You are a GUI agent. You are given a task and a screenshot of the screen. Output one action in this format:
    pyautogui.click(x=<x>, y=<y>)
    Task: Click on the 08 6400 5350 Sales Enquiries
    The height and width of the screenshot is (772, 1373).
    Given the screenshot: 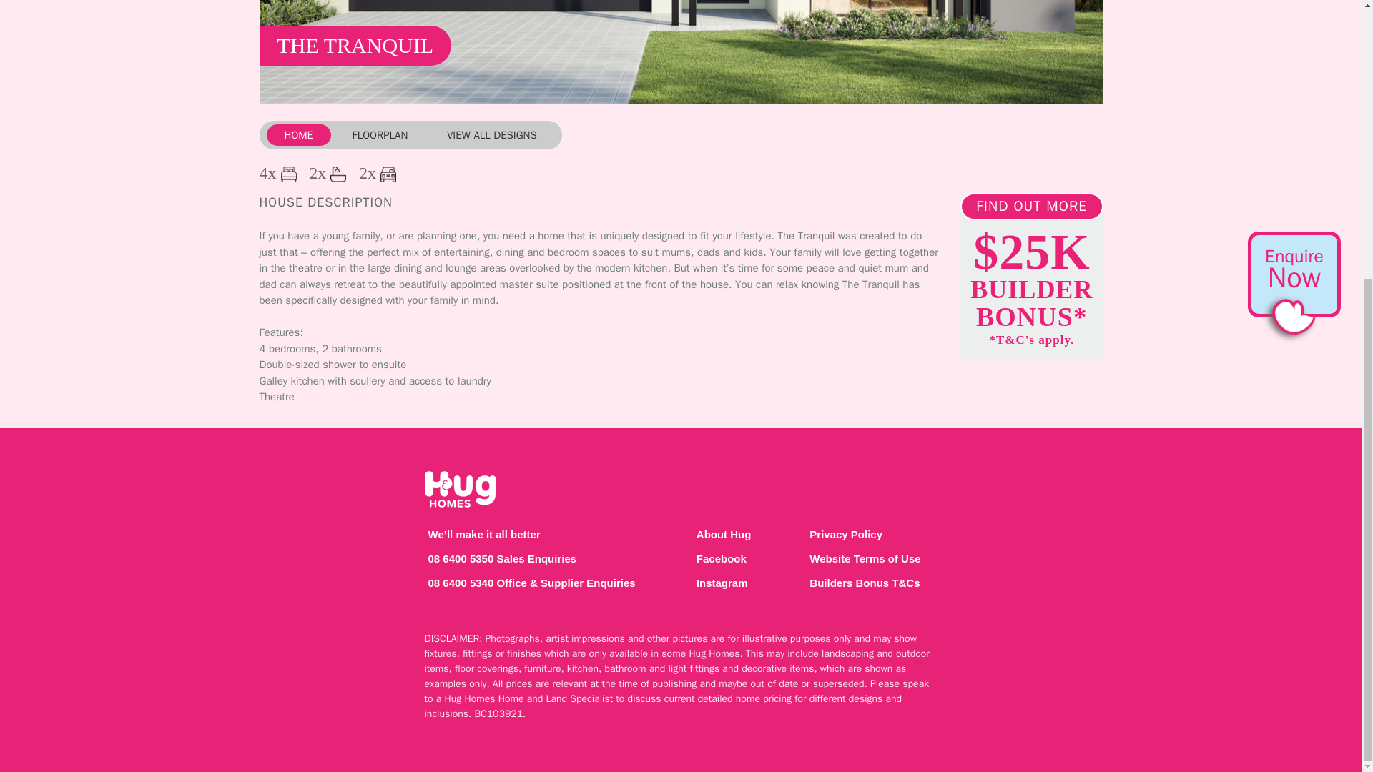 What is the action you would take?
    pyautogui.click(x=546, y=559)
    